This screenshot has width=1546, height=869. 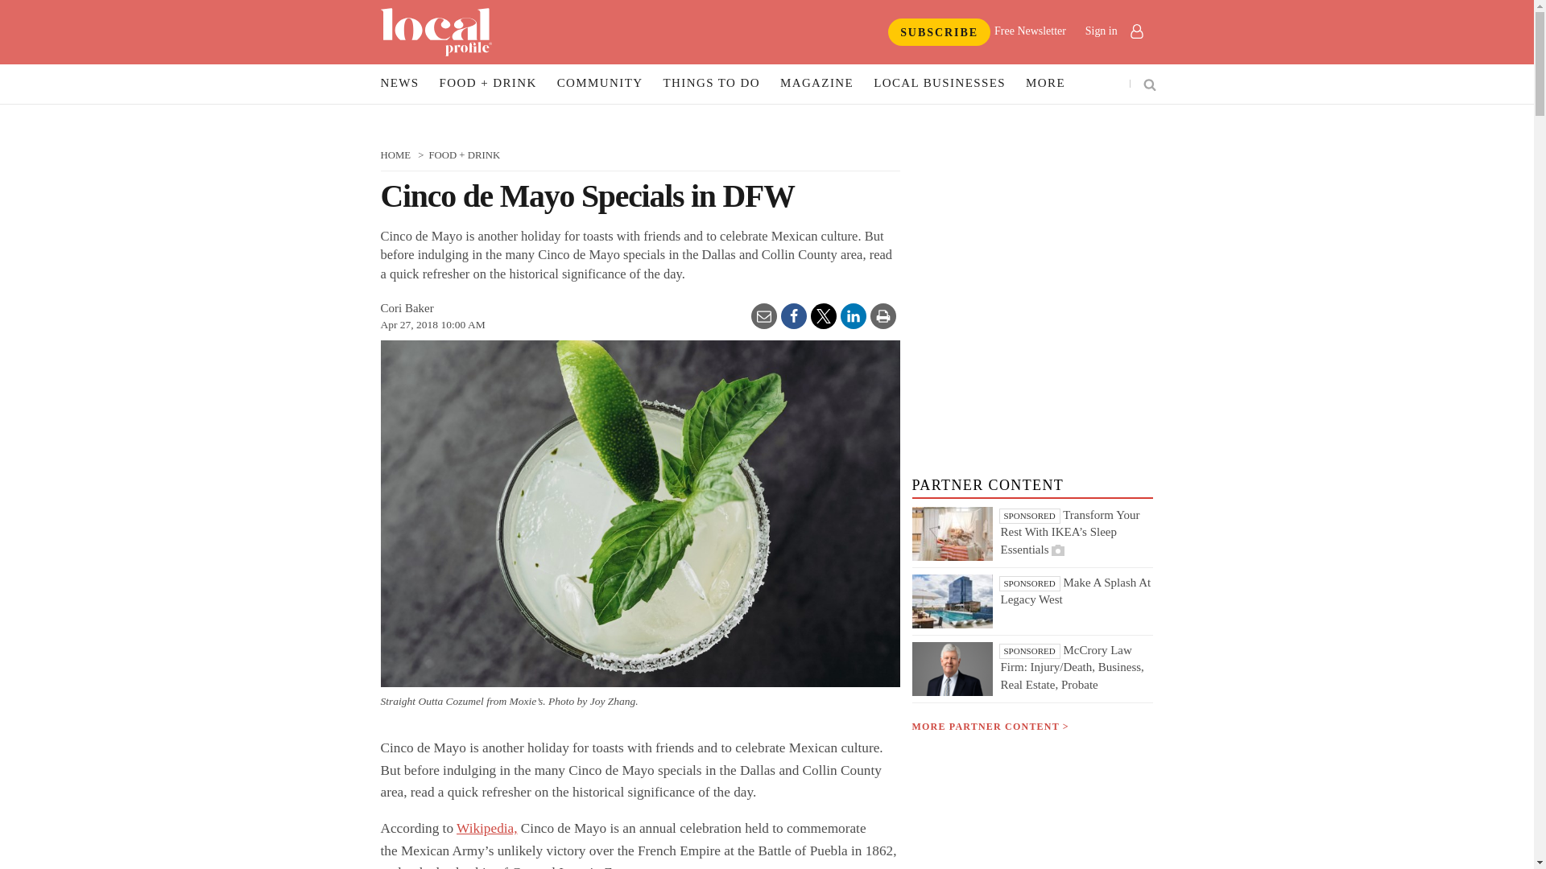 I want to click on LOCAL BUSINESSES, so click(x=939, y=84).